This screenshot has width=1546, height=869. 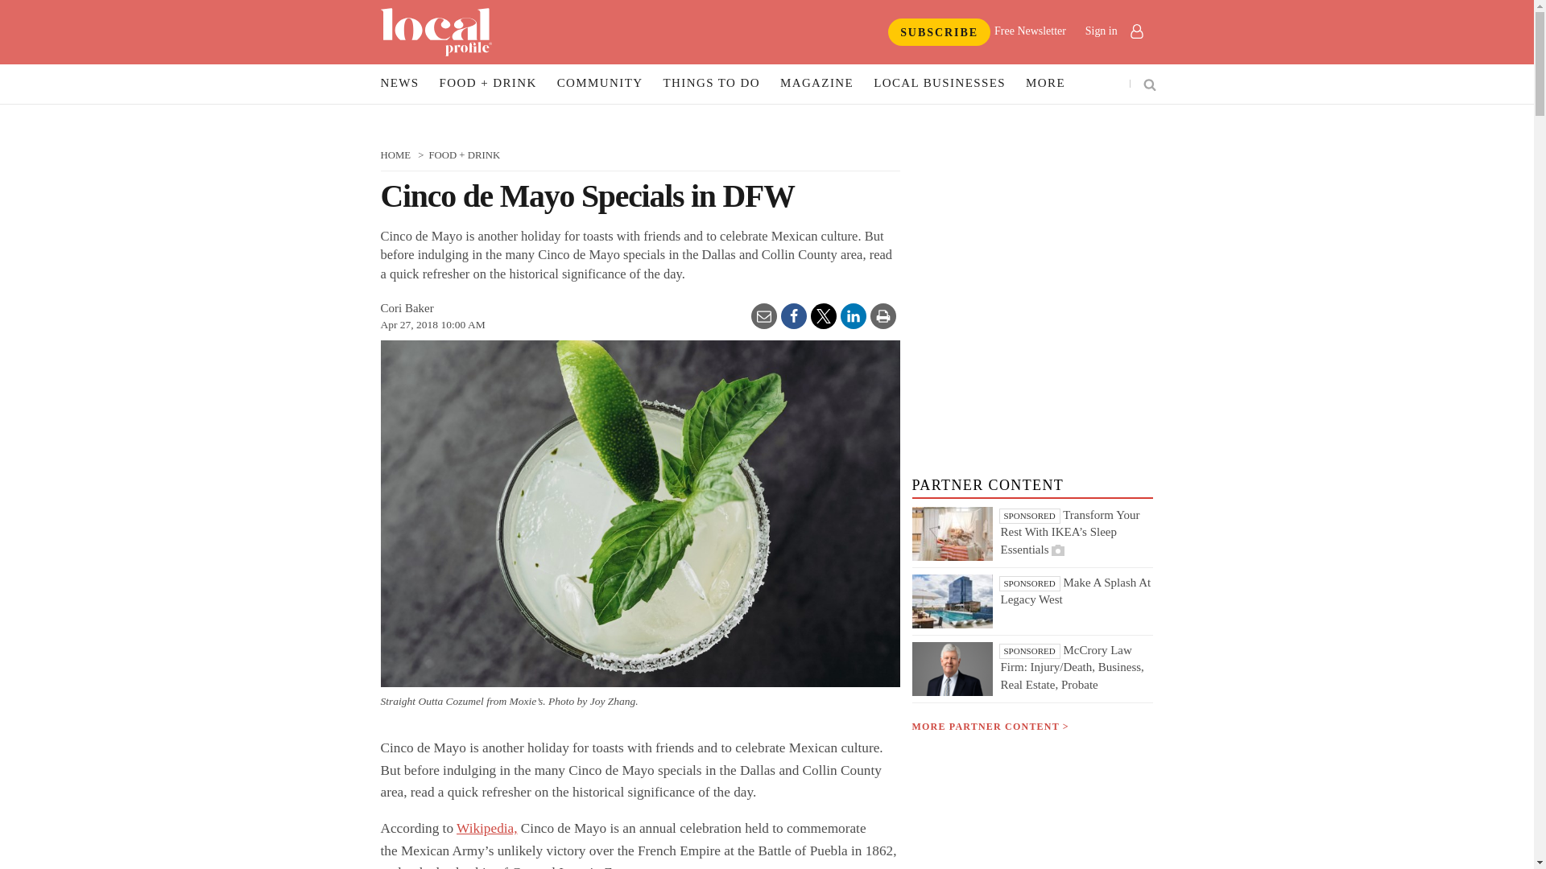 I want to click on LOCAL BUSINESSES, so click(x=939, y=84).